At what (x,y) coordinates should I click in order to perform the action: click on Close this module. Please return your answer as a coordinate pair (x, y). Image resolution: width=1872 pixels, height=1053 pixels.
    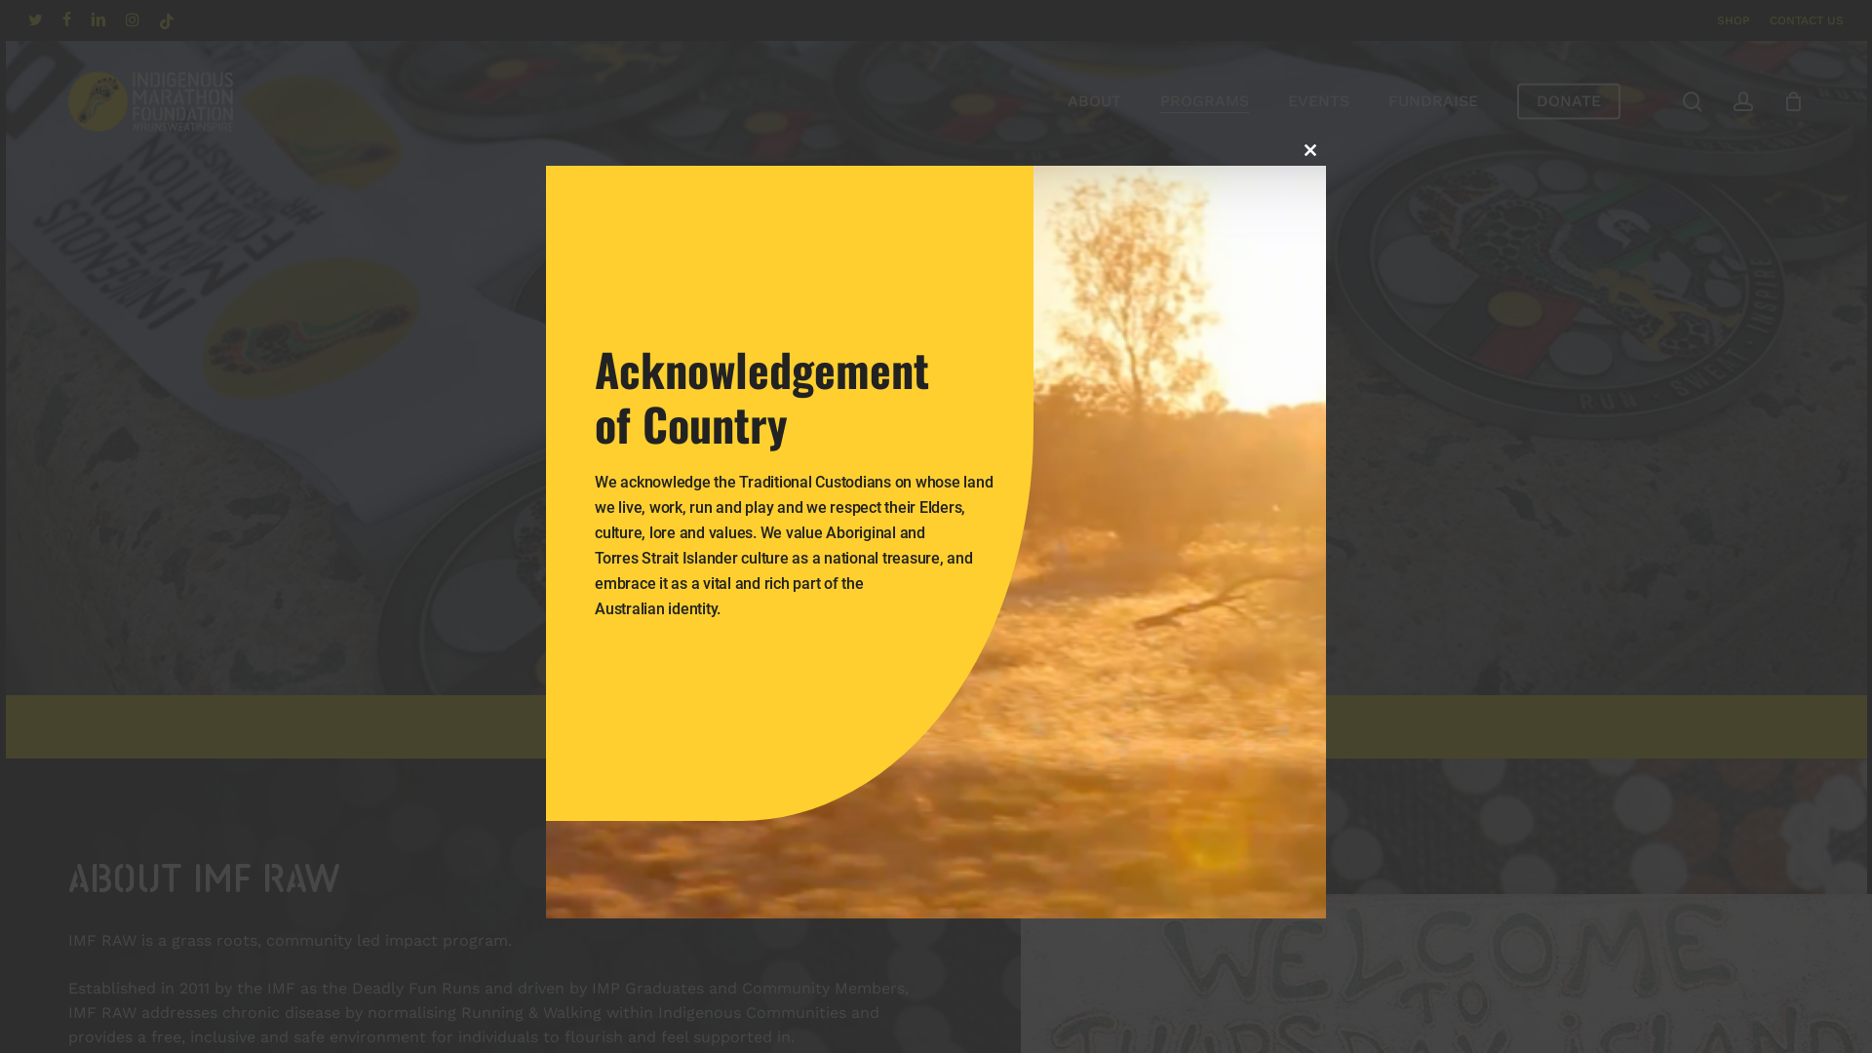
    Looking at the image, I should click on (1310, 150).